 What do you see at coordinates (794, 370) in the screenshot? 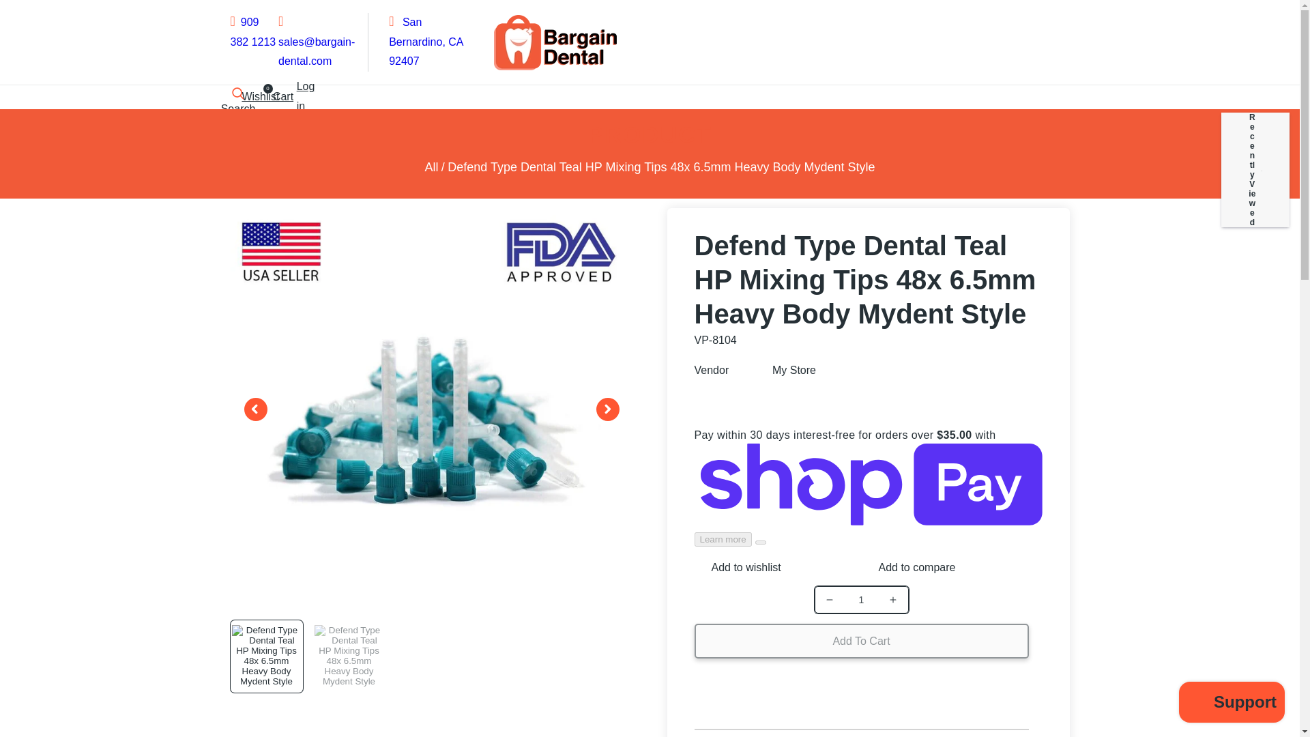
I see `My Store` at bounding box center [794, 370].